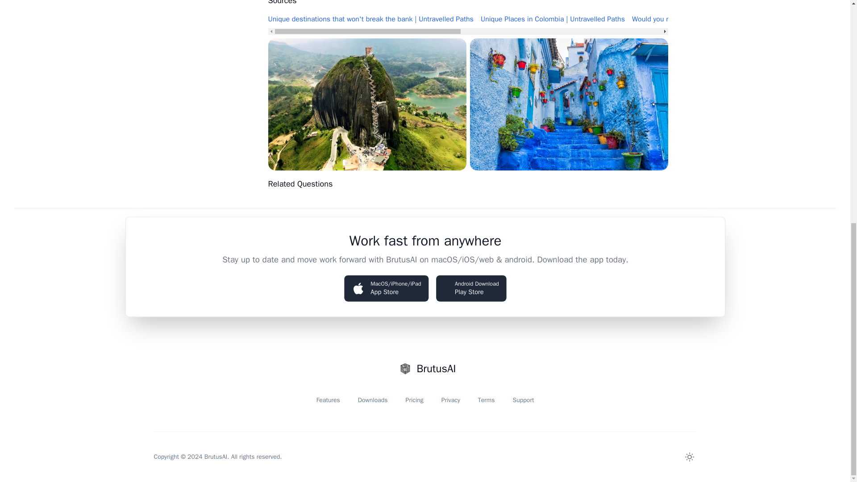 The width and height of the screenshot is (857, 482). What do you see at coordinates (414, 400) in the screenshot?
I see `Pricing` at bounding box center [414, 400].